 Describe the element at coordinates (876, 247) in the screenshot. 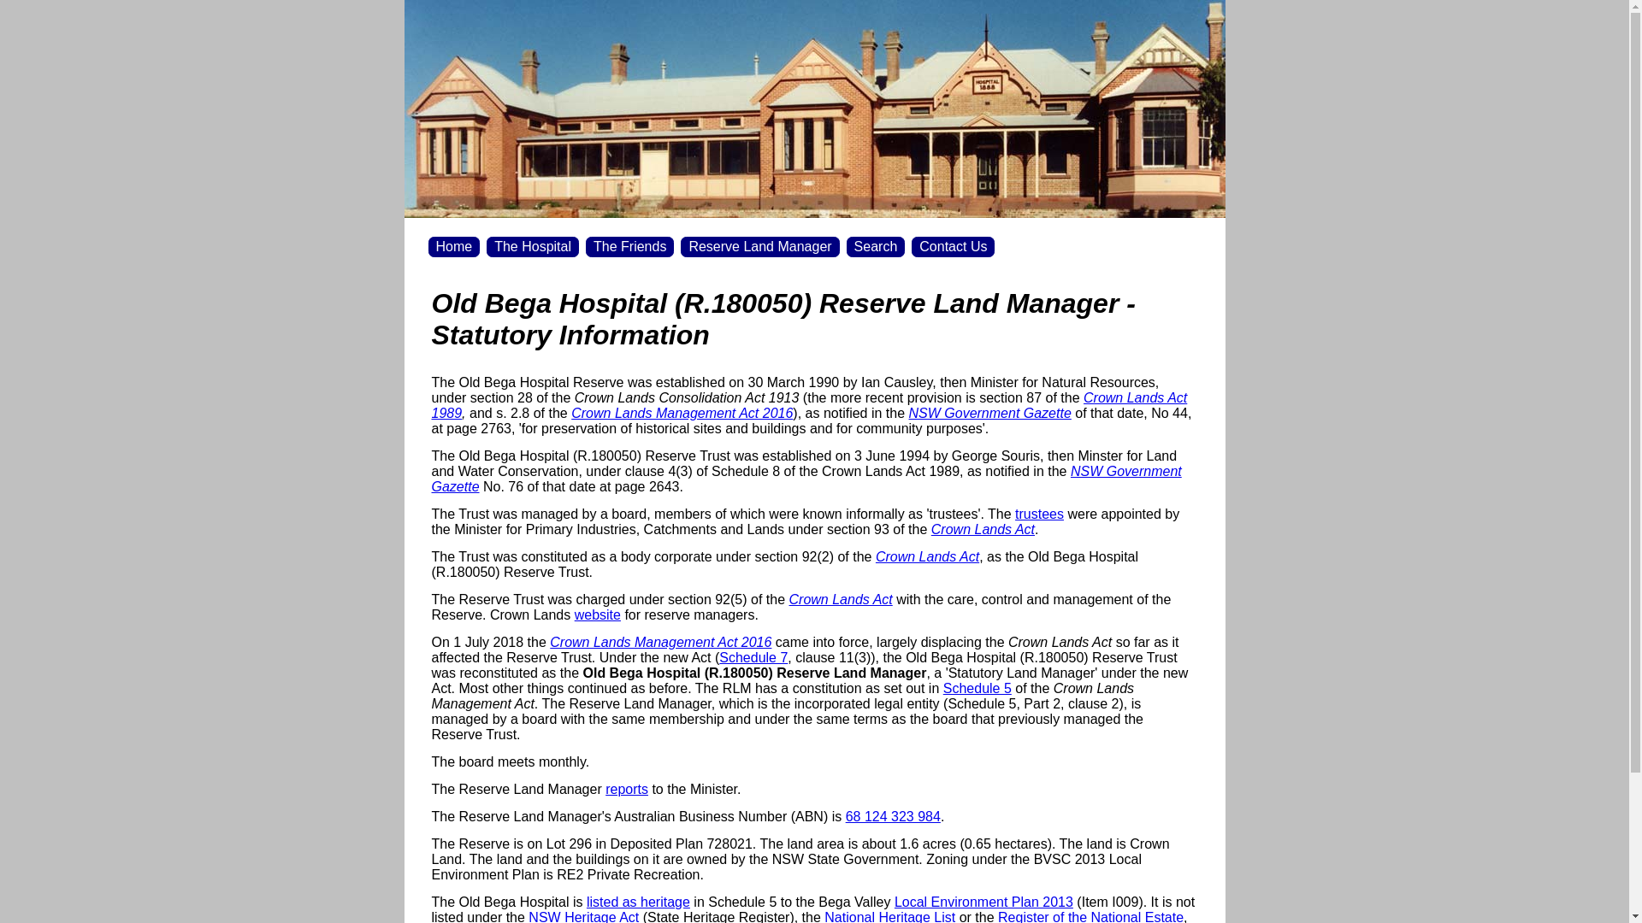

I see `Search` at that location.